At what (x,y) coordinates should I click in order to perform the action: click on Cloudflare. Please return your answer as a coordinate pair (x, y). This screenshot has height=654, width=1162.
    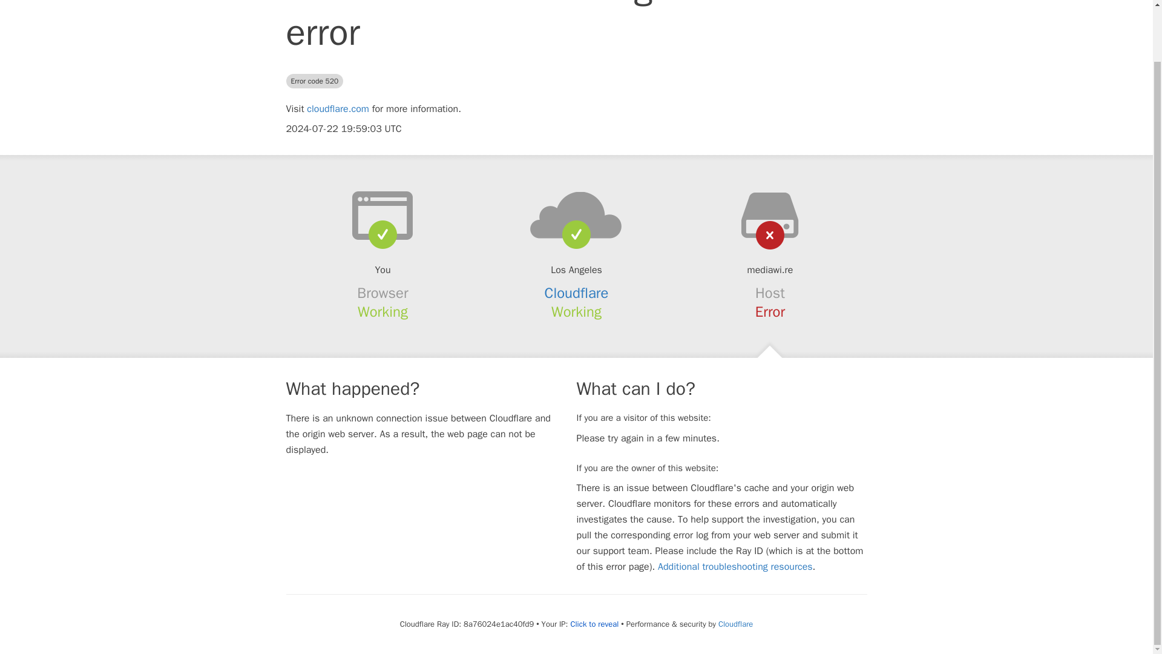
    Looking at the image, I should click on (735, 624).